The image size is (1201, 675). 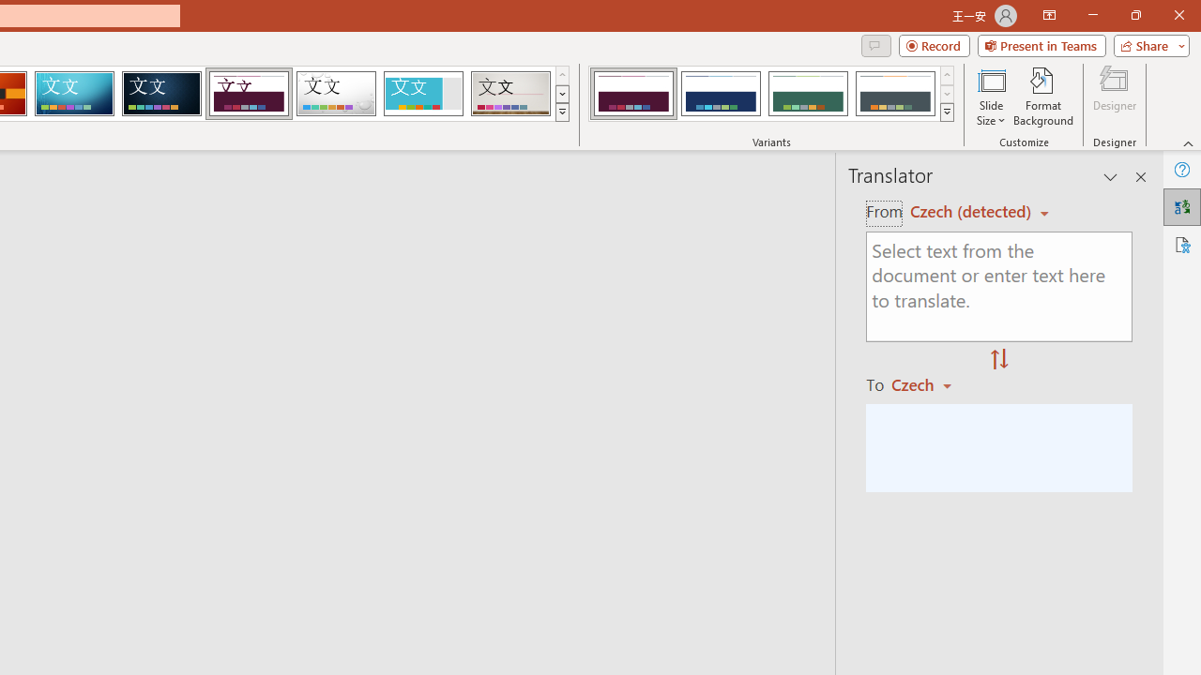 What do you see at coordinates (161, 94) in the screenshot?
I see `Damask` at bounding box center [161, 94].